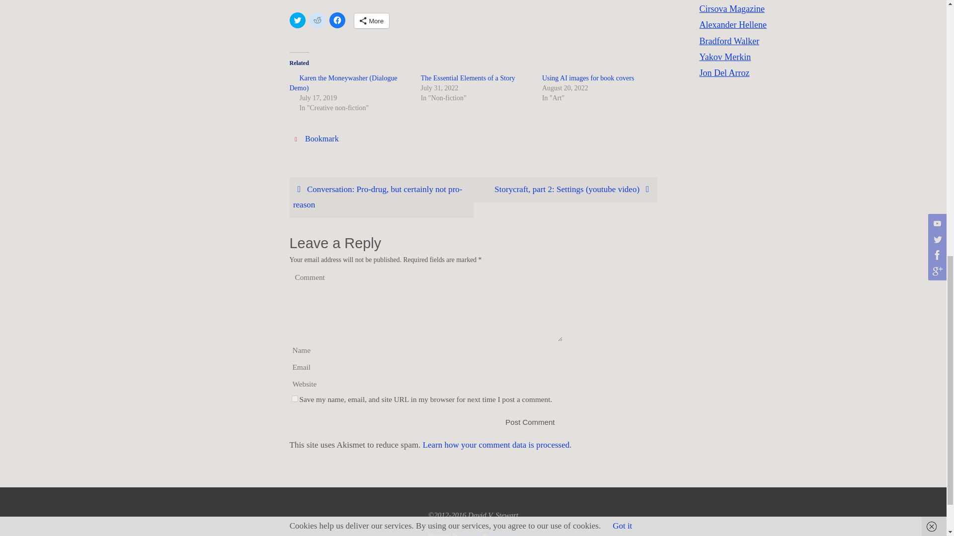  What do you see at coordinates (294, 399) in the screenshot?
I see `yes` at bounding box center [294, 399].